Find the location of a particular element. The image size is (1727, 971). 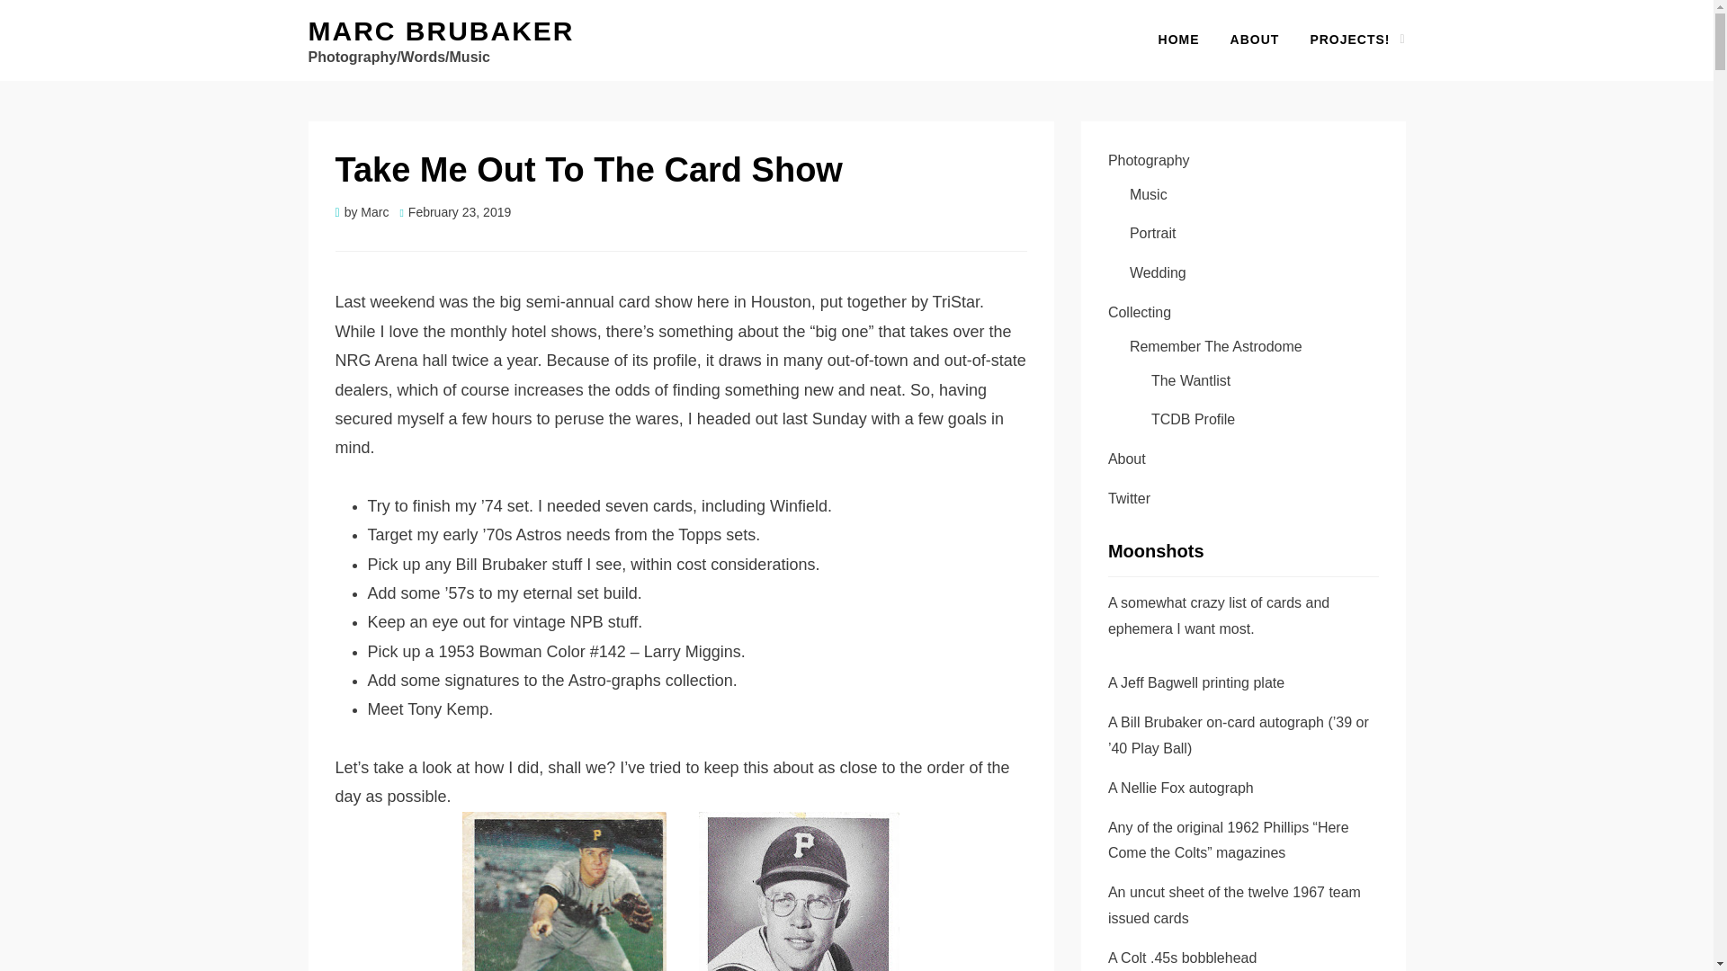

HOME is located at coordinates (1179, 40).